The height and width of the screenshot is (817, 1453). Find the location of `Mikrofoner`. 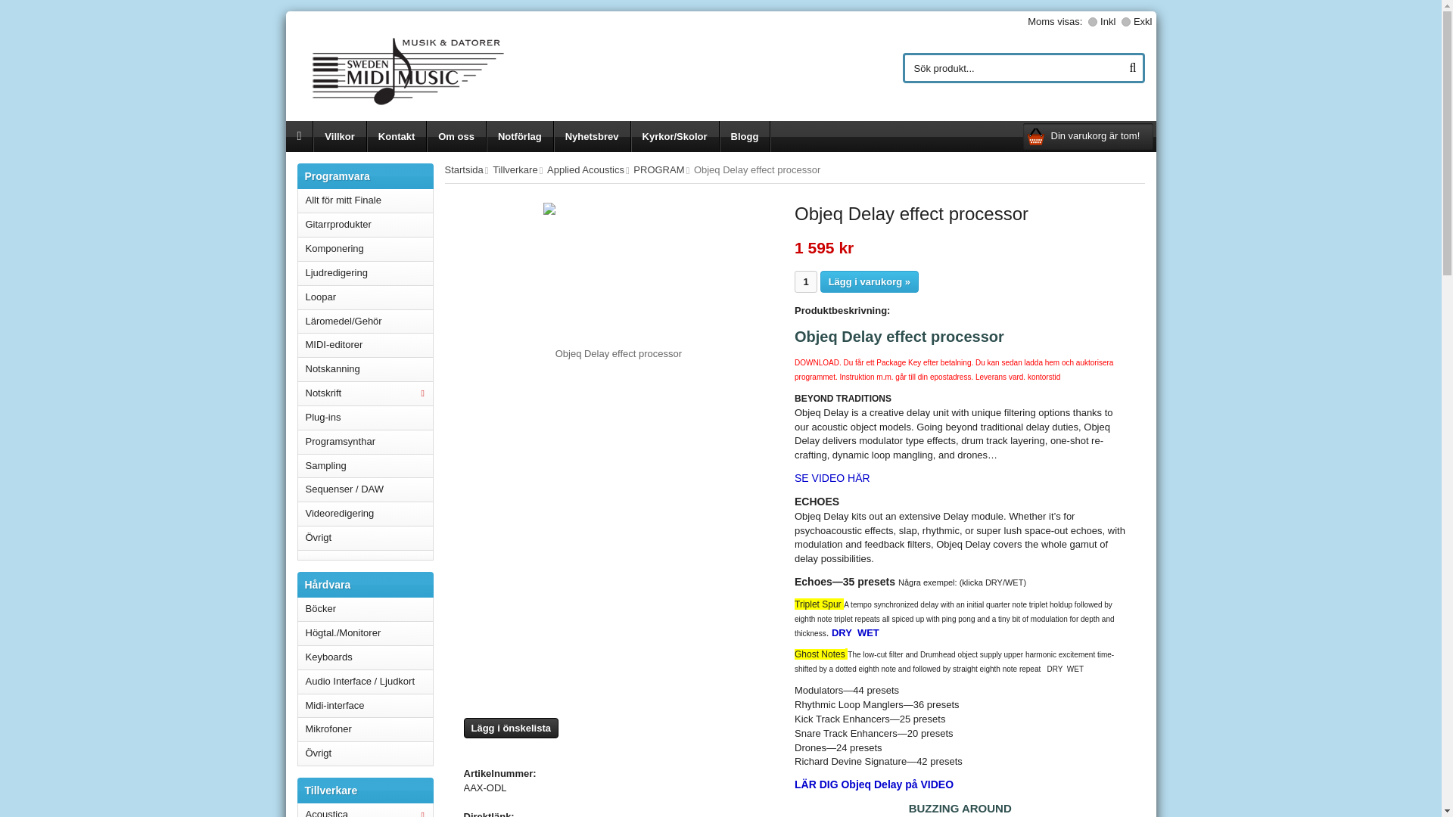

Mikrofoner is located at coordinates (365, 729).